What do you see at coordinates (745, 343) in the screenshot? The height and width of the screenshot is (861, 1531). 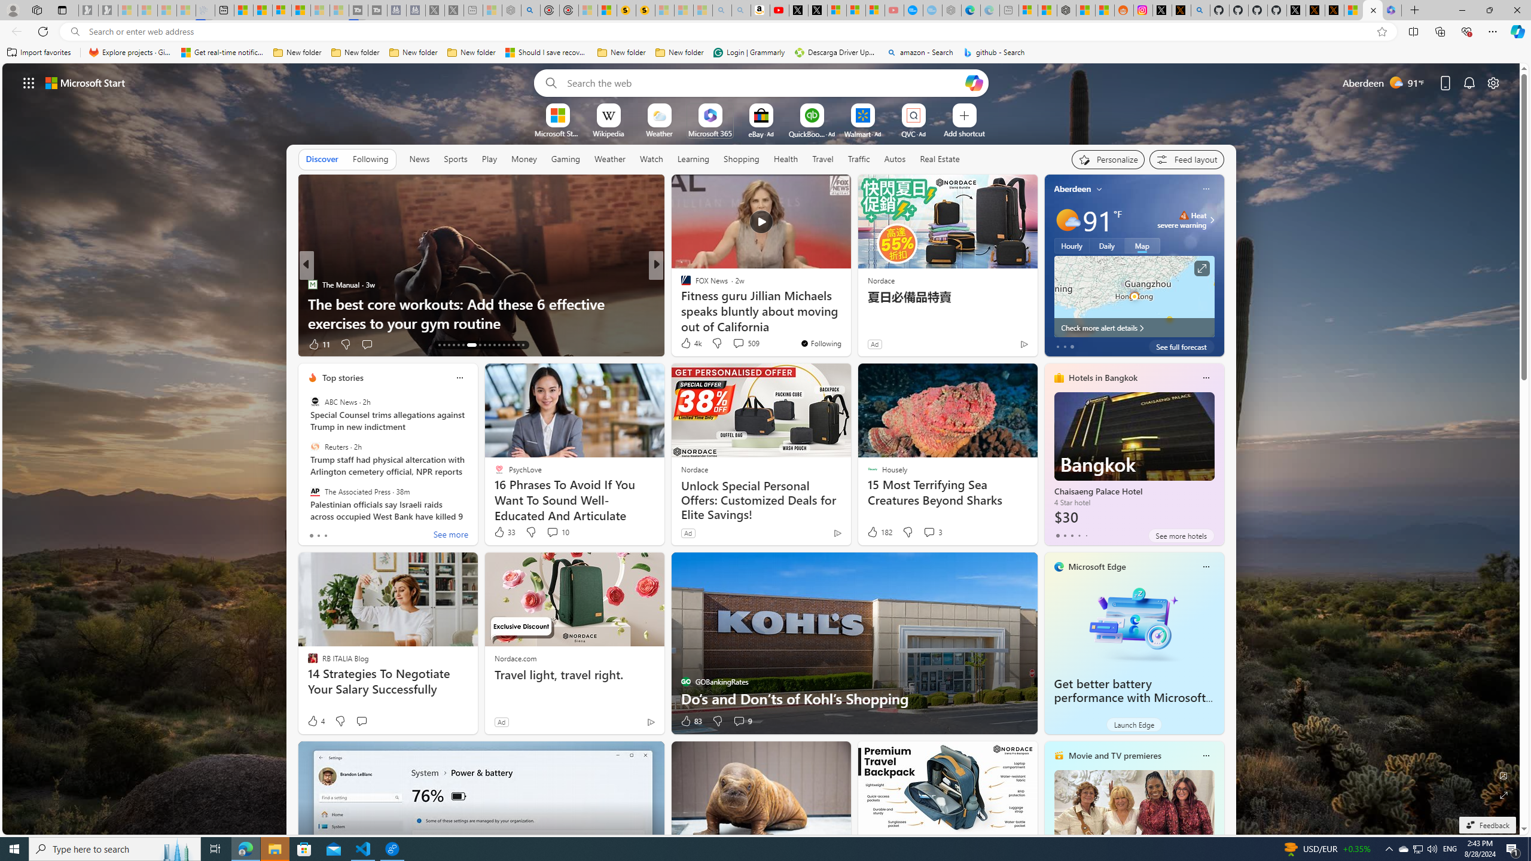 I see `View comments 509 Comment` at bounding box center [745, 343].